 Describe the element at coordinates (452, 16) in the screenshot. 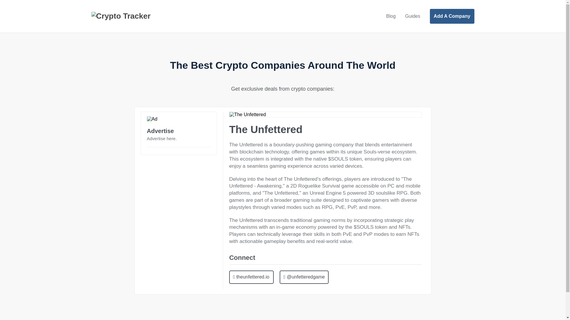

I see `Add A Company` at that location.